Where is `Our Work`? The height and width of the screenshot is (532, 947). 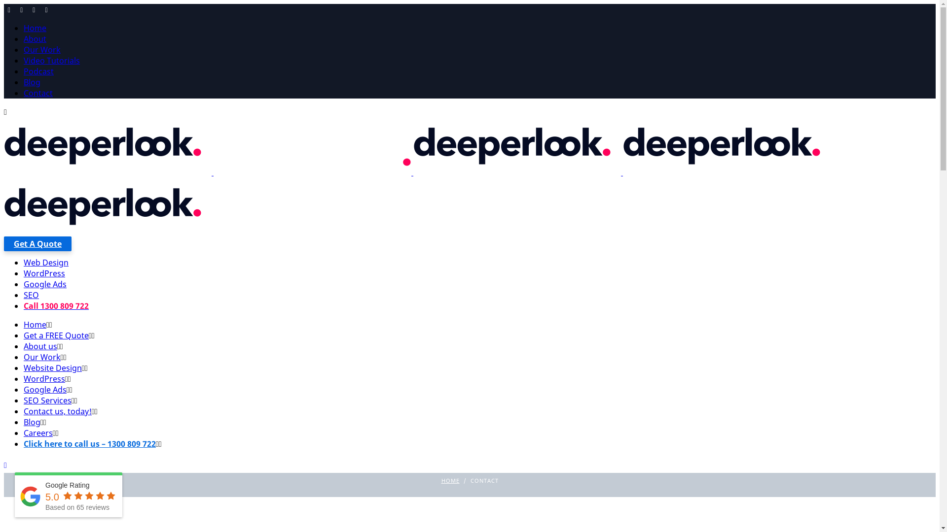
Our Work is located at coordinates (42, 357).